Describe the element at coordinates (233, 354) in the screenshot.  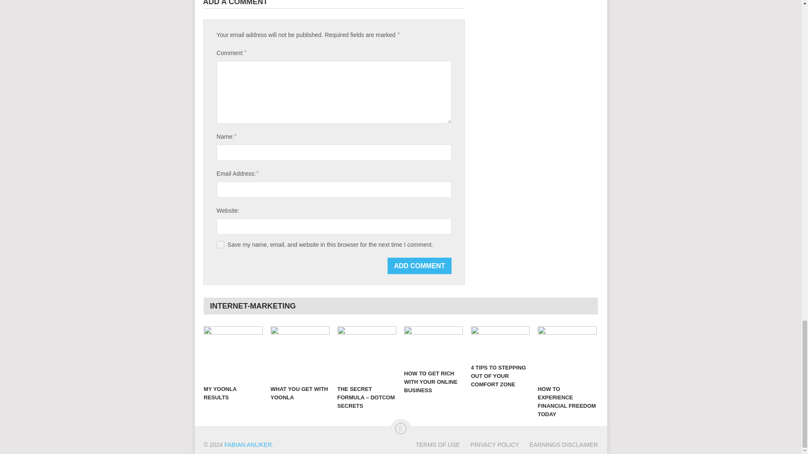
I see `My Yoonla Results` at that location.